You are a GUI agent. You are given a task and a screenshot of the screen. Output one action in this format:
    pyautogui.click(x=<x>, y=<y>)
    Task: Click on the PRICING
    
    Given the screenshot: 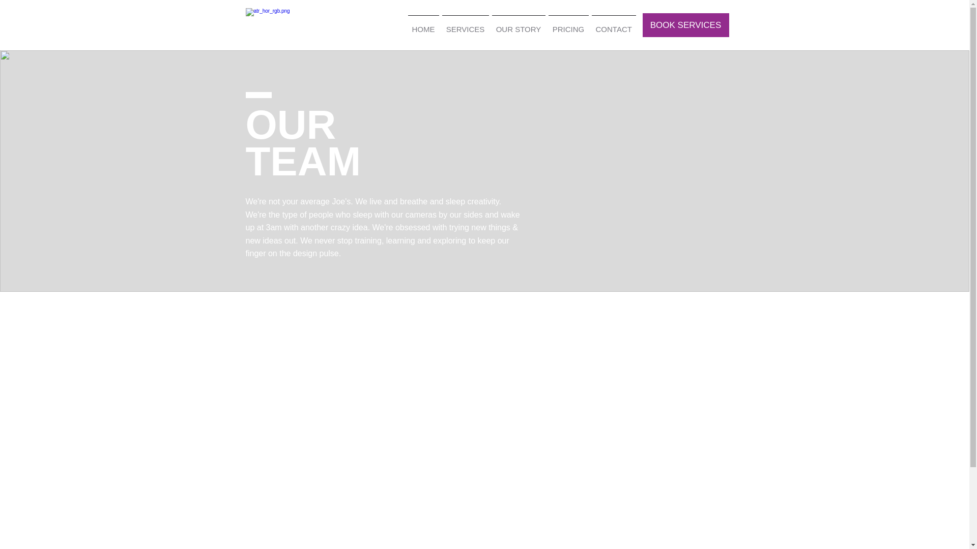 What is the action you would take?
    pyautogui.click(x=568, y=25)
    